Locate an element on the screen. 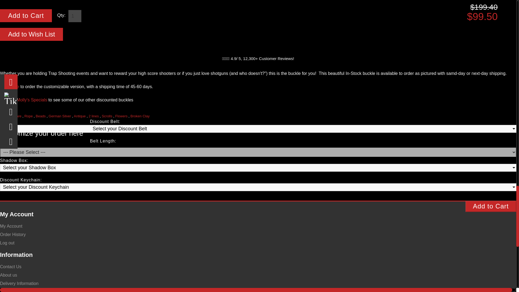 This screenshot has width=519, height=292. Add to Cart is located at coordinates (26, 16).